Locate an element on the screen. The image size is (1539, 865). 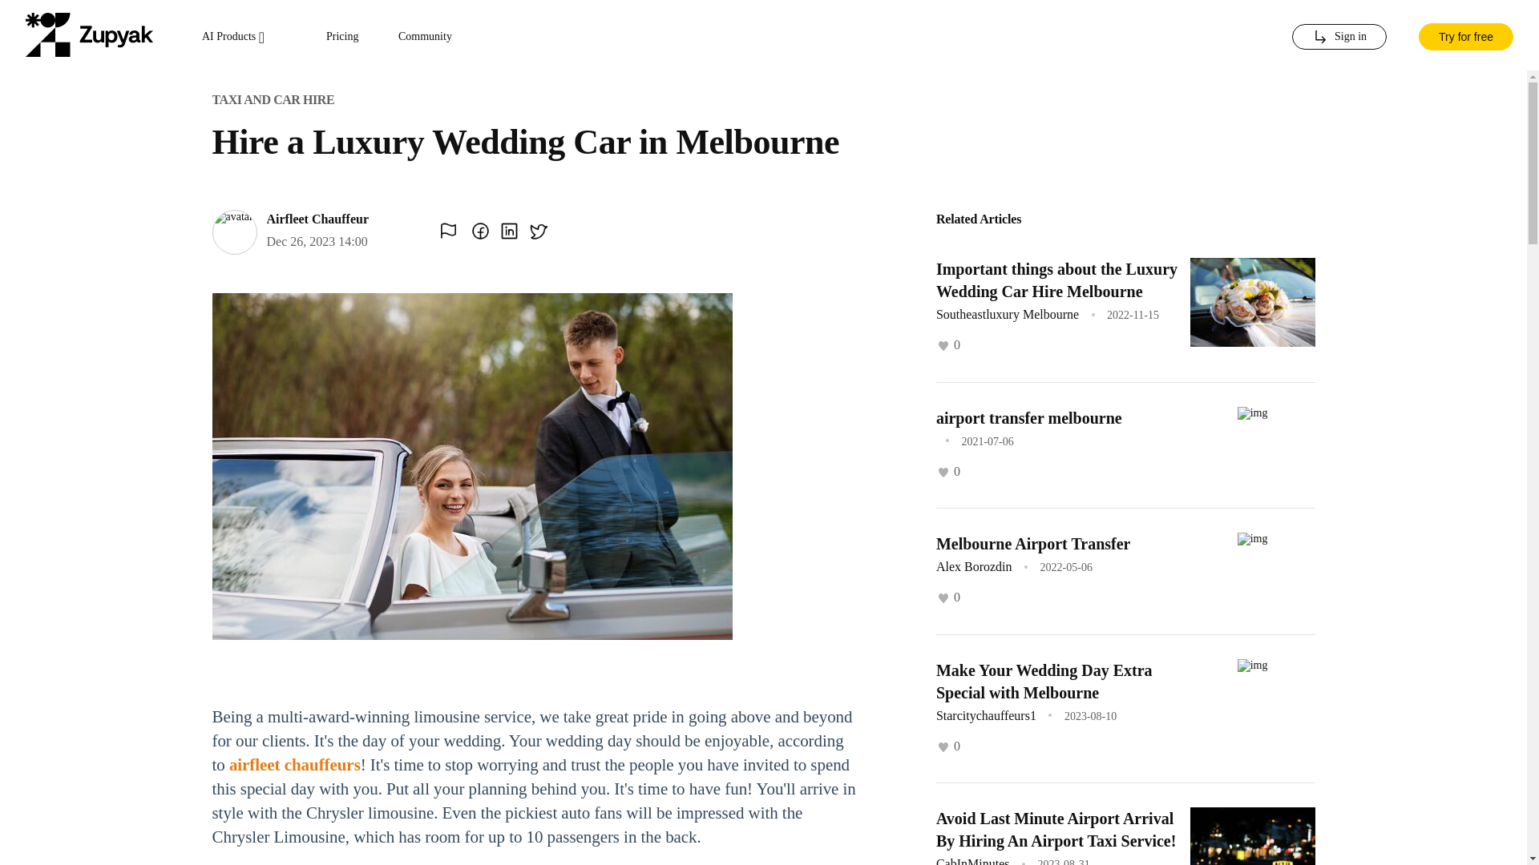
airport transfer melbourne is located at coordinates (1028, 416).